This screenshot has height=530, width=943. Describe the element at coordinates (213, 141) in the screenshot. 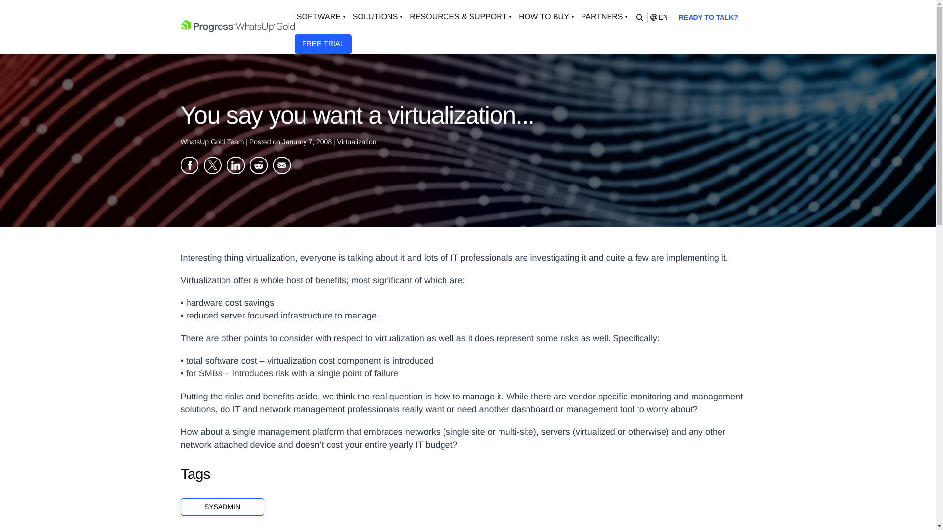

I see `View all posts by WhatsUp Gold Team` at that location.